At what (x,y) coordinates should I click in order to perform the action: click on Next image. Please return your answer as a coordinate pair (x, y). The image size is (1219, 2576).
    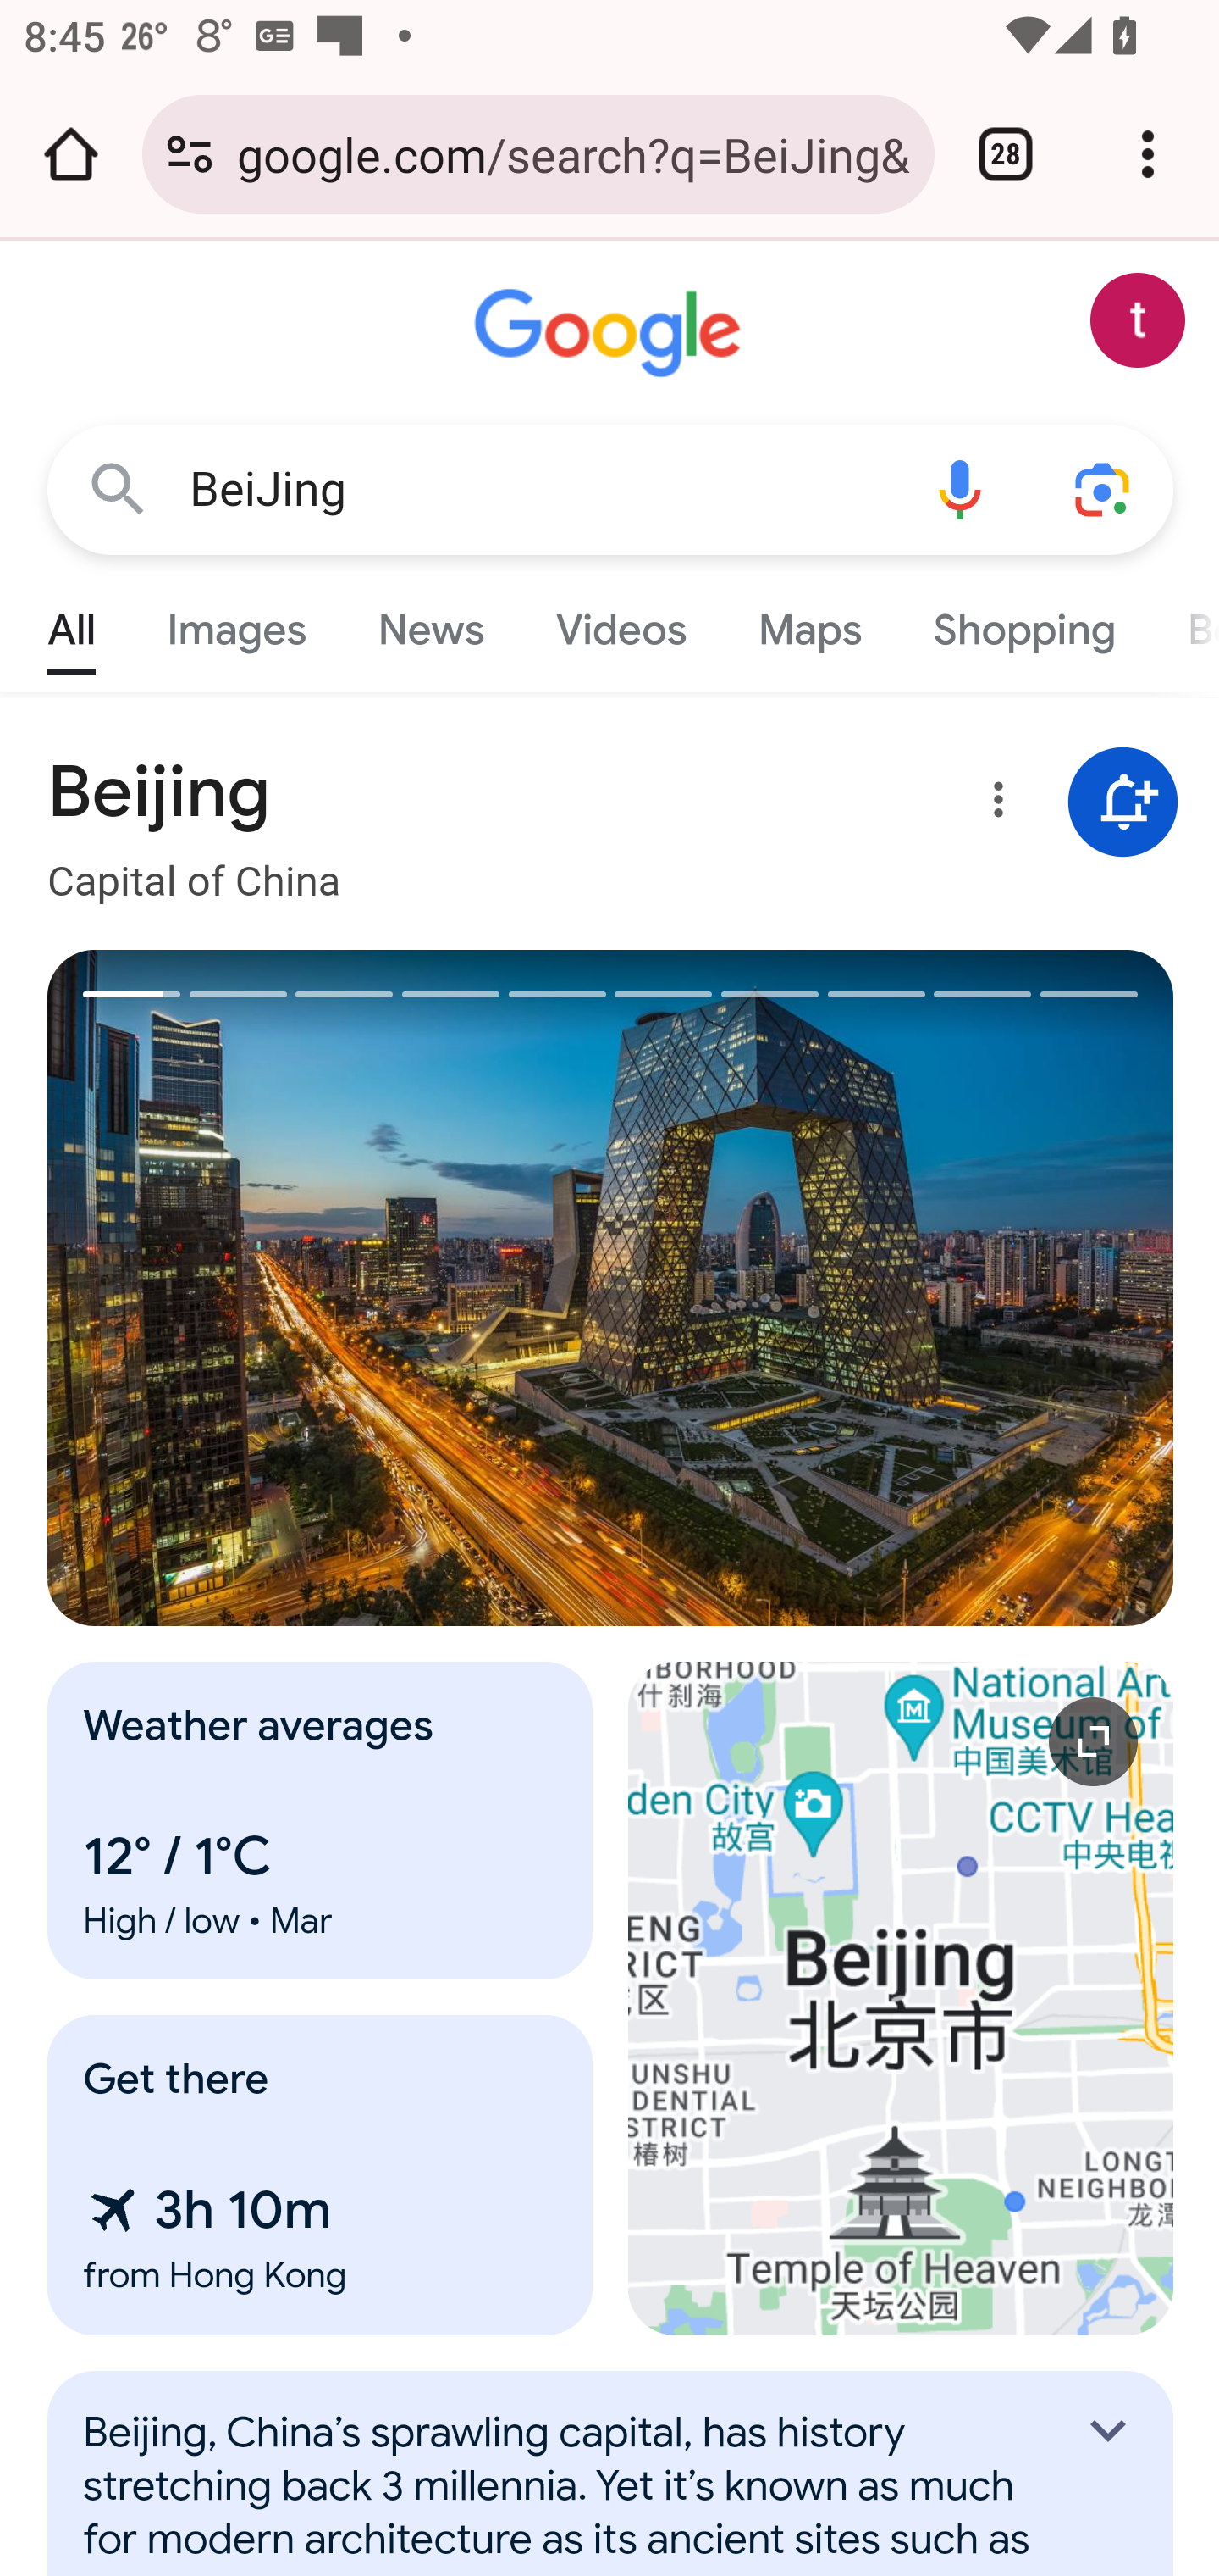
    Looking at the image, I should click on (893, 1288).